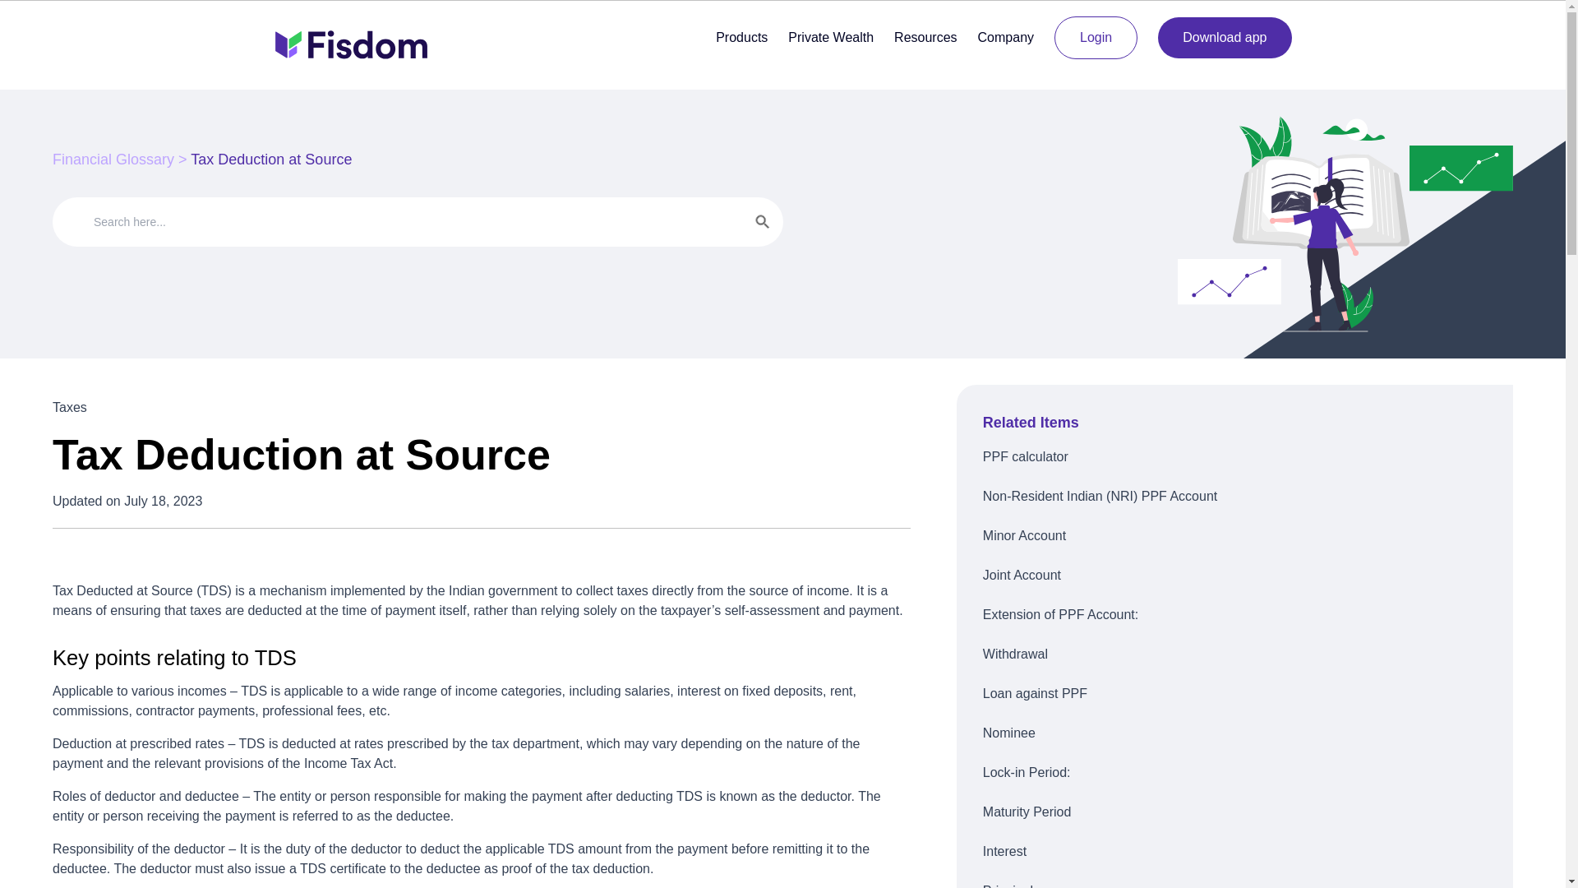 Image resolution: width=1578 pixels, height=888 pixels. I want to click on Login, so click(1096, 38).